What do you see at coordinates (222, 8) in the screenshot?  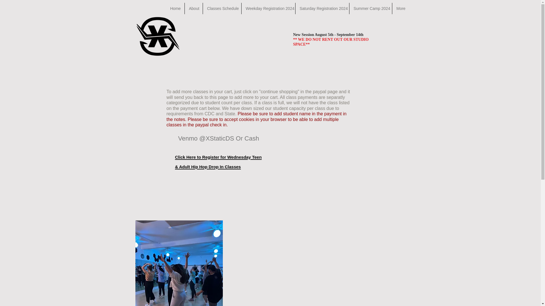 I see `Classes Schedule` at bounding box center [222, 8].